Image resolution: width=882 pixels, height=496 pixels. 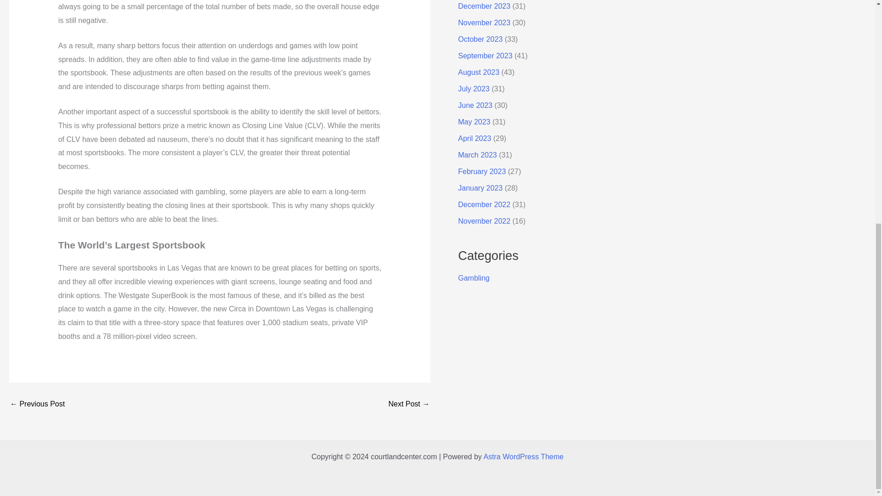 What do you see at coordinates (480, 39) in the screenshot?
I see `October 2023` at bounding box center [480, 39].